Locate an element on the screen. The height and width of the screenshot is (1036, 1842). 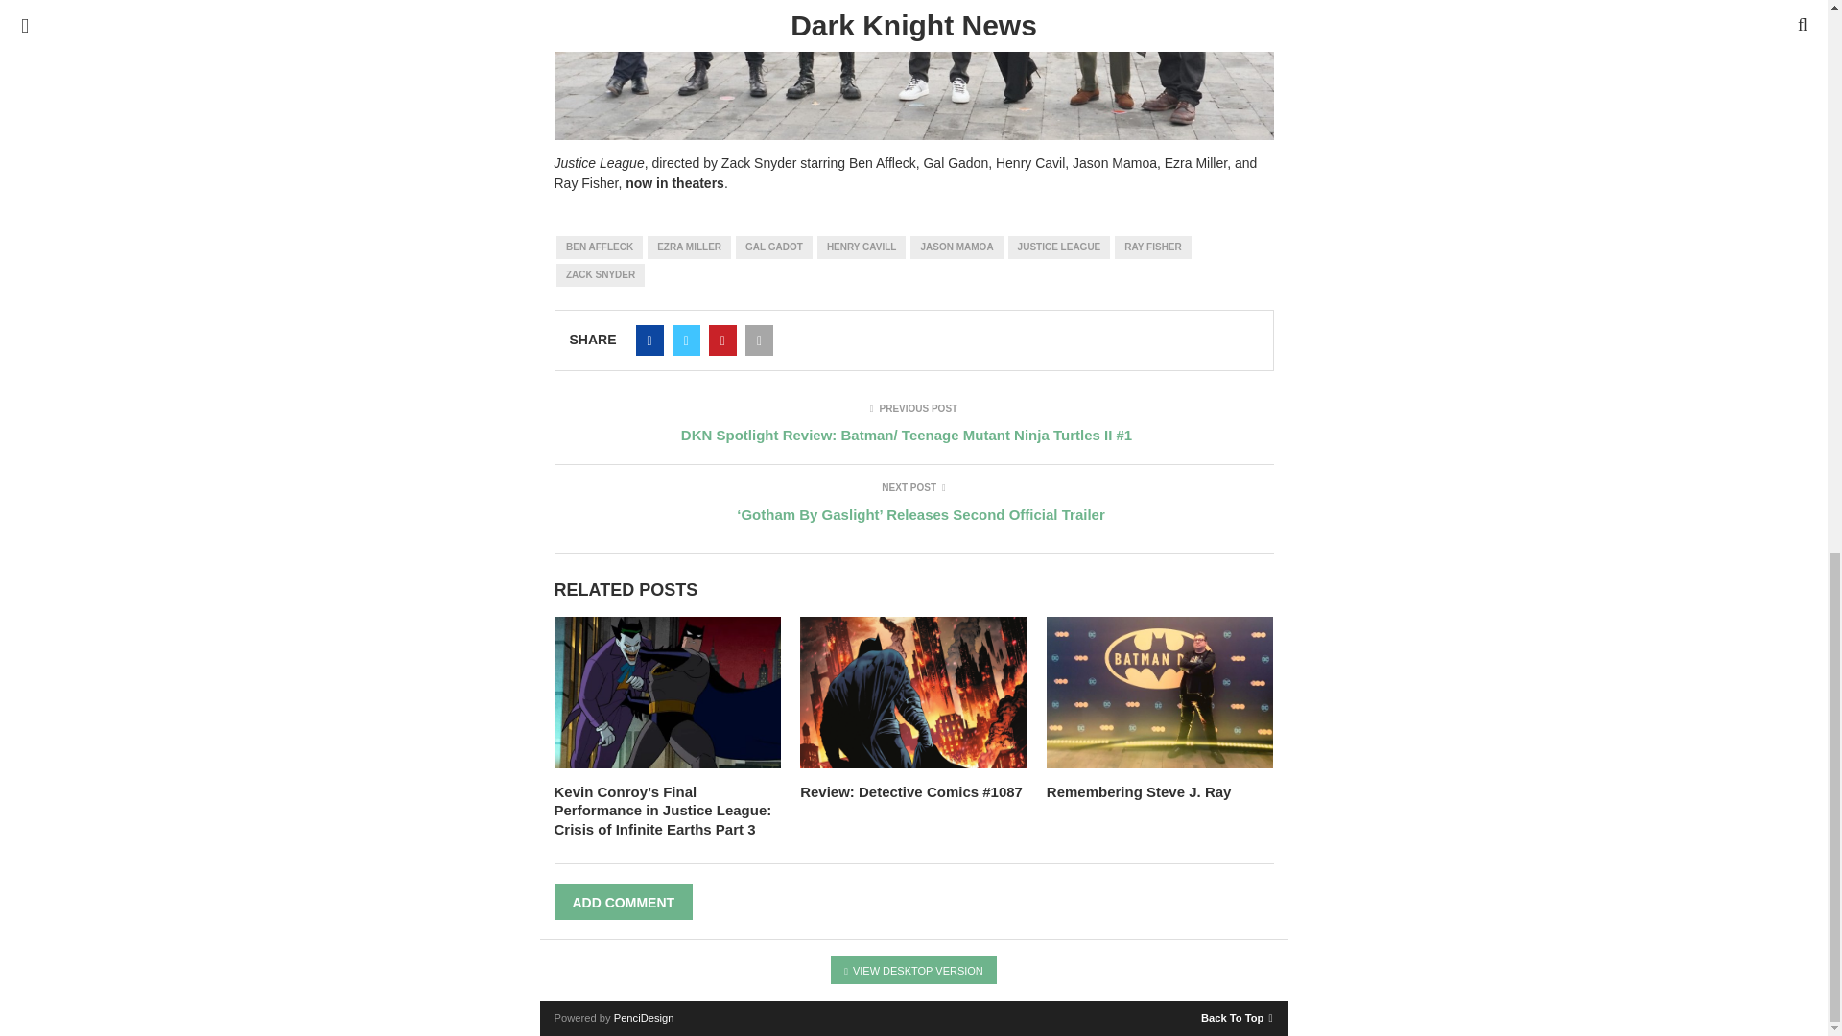
VIEW DESKTOP VERSION is located at coordinates (913, 970).